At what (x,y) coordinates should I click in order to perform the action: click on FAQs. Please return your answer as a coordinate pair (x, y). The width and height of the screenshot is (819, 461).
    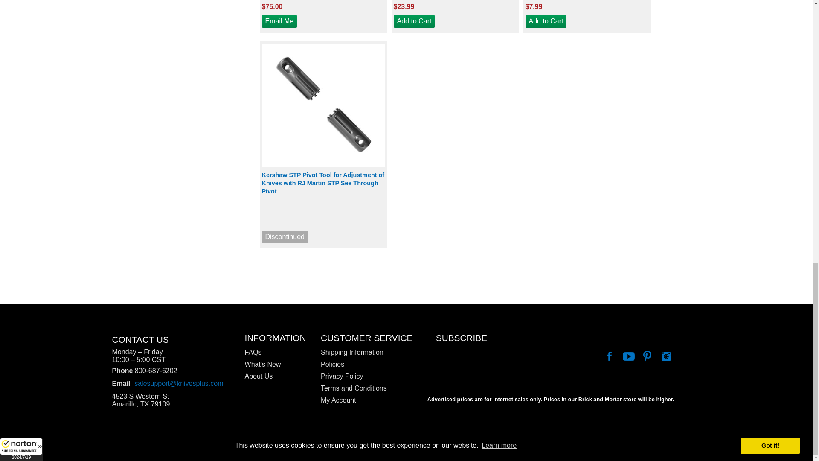
    Looking at the image, I should click on (276, 353).